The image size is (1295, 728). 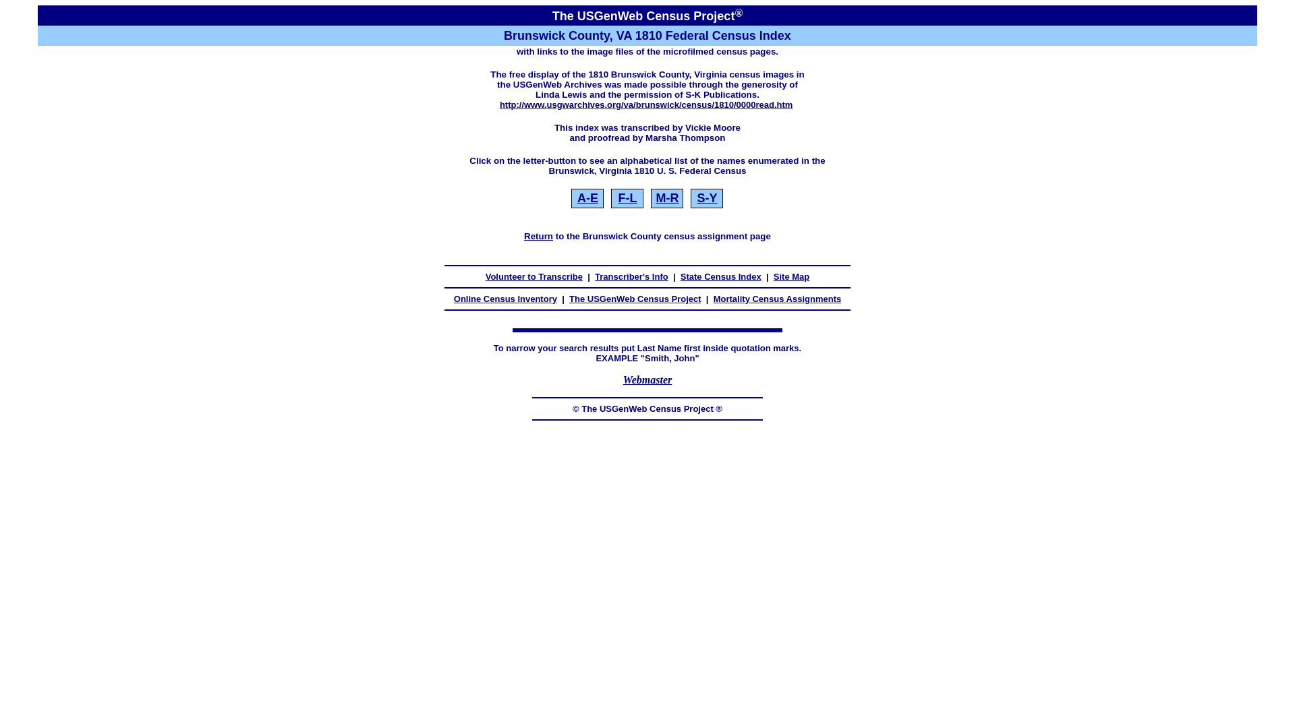 I want to click on Volunteer to Transcribe, so click(x=534, y=276).